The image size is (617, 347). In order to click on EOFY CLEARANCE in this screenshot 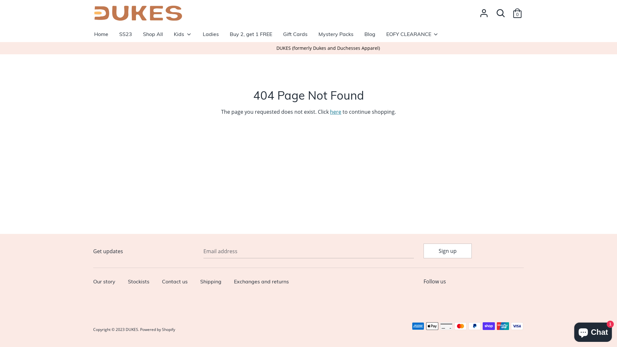, I will do `click(413, 36)`.